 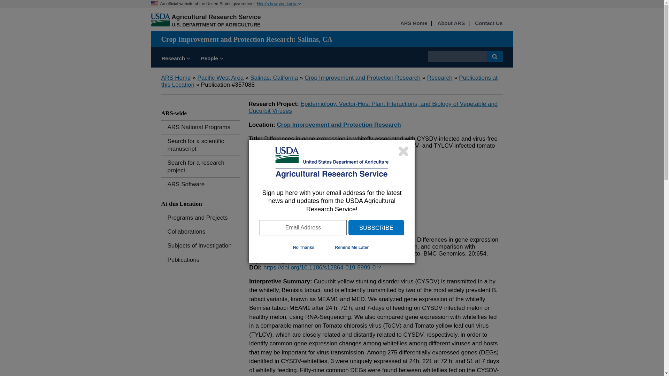 What do you see at coordinates (329, 81) in the screenshot?
I see `Publications at this Location` at bounding box center [329, 81].